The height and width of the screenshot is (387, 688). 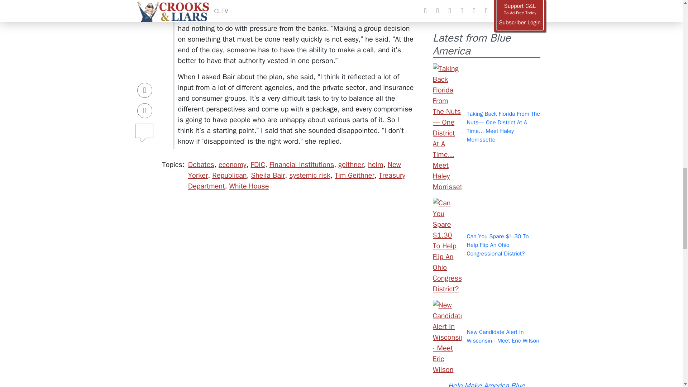 I want to click on FDIC, so click(x=257, y=164).